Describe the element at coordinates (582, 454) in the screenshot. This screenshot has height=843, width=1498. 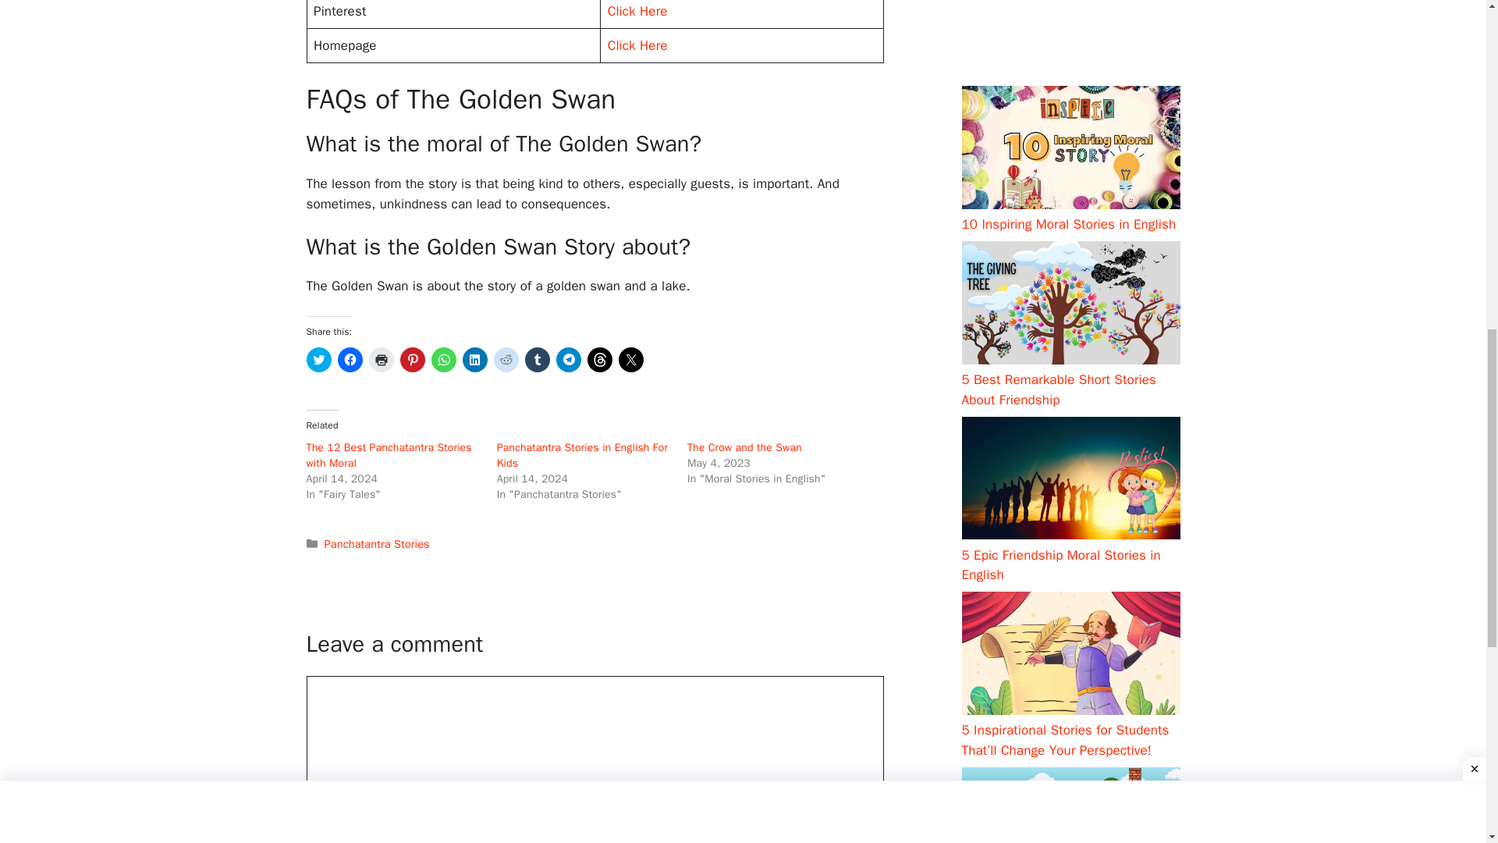
I see `Panchatantra Stories in English For Kids` at that location.